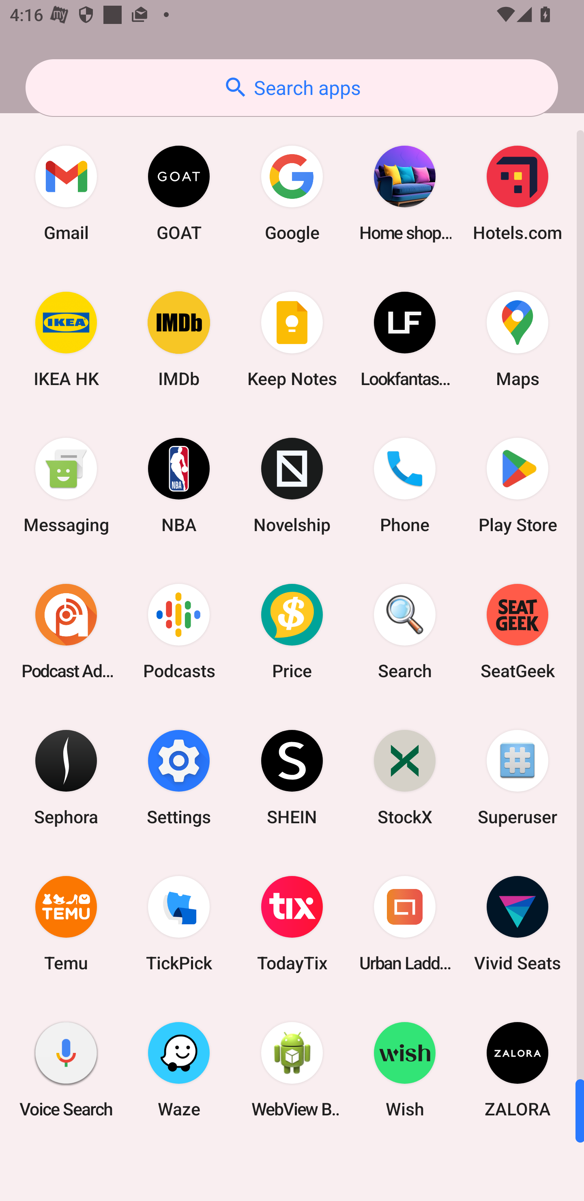 The image size is (584, 1201). What do you see at coordinates (292, 485) in the screenshot?
I see `Novelship` at bounding box center [292, 485].